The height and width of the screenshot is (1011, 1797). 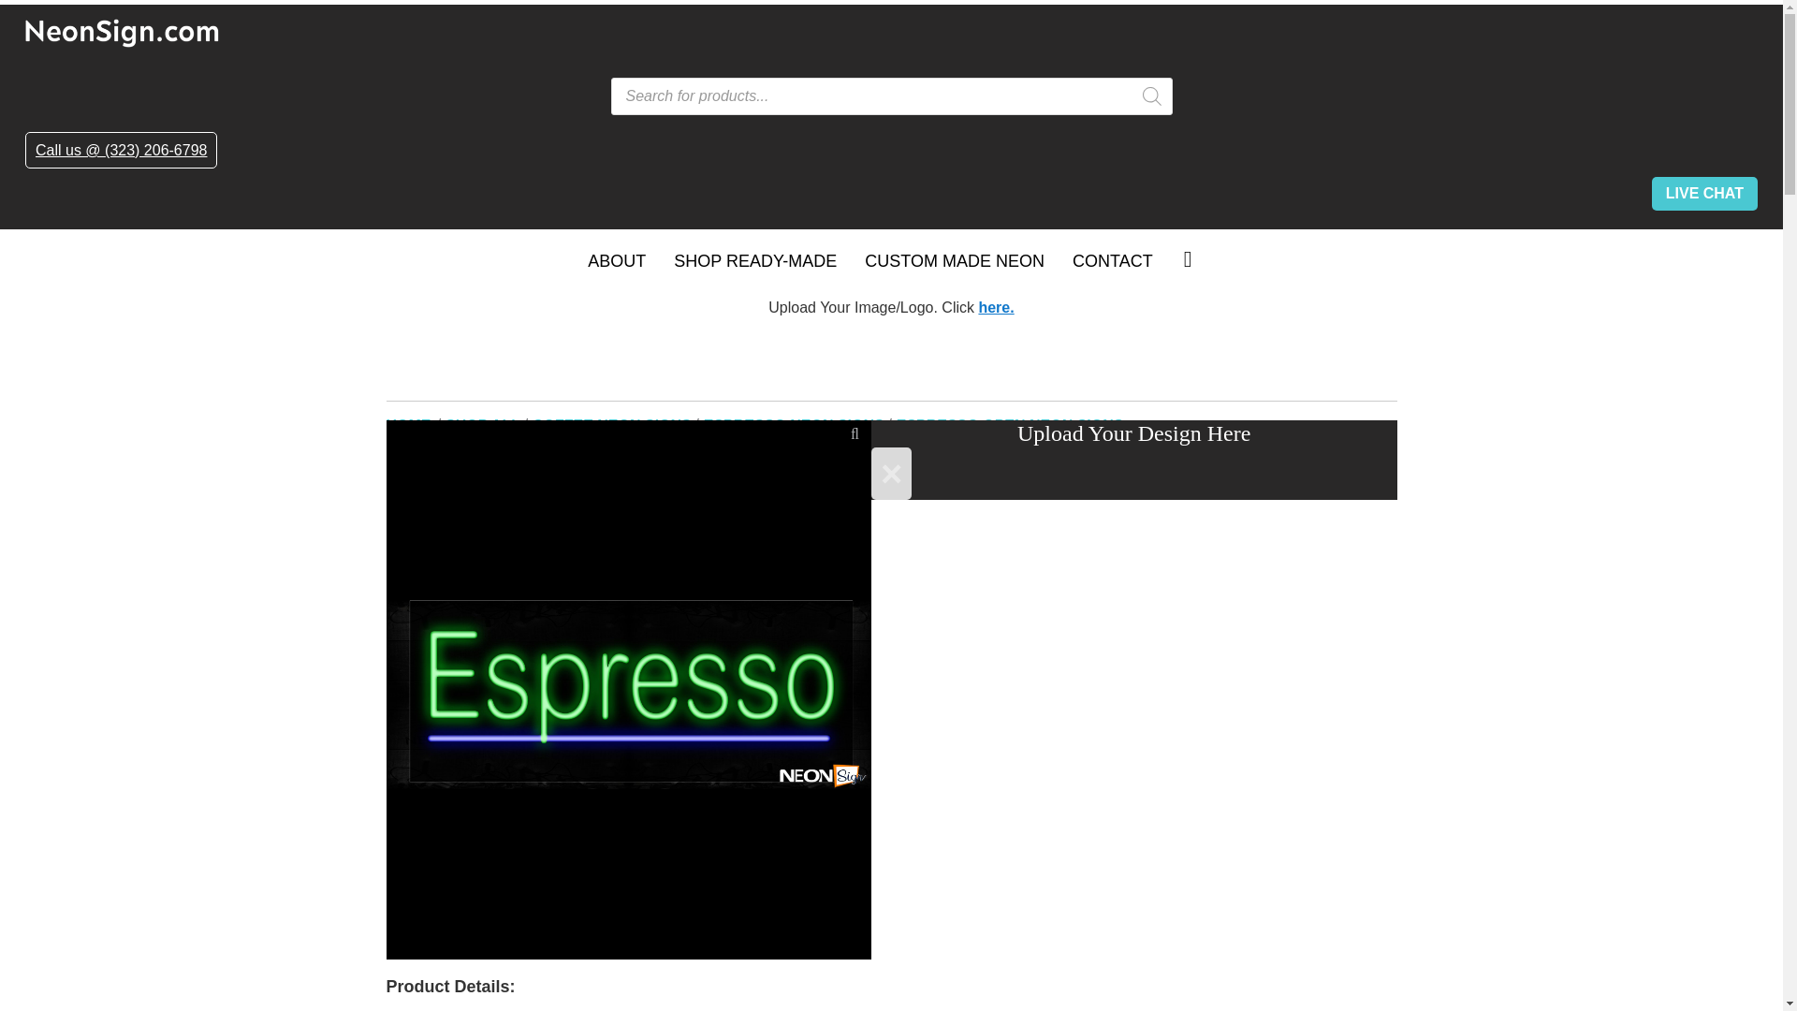 I want to click on ABOUT, so click(x=616, y=261).